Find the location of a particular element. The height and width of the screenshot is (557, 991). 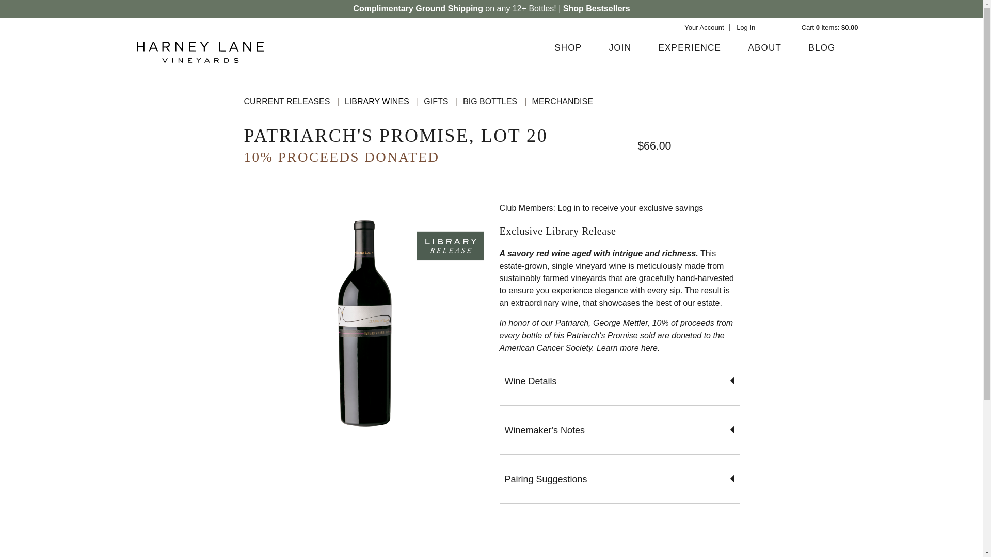

Your Account is located at coordinates (704, 27).